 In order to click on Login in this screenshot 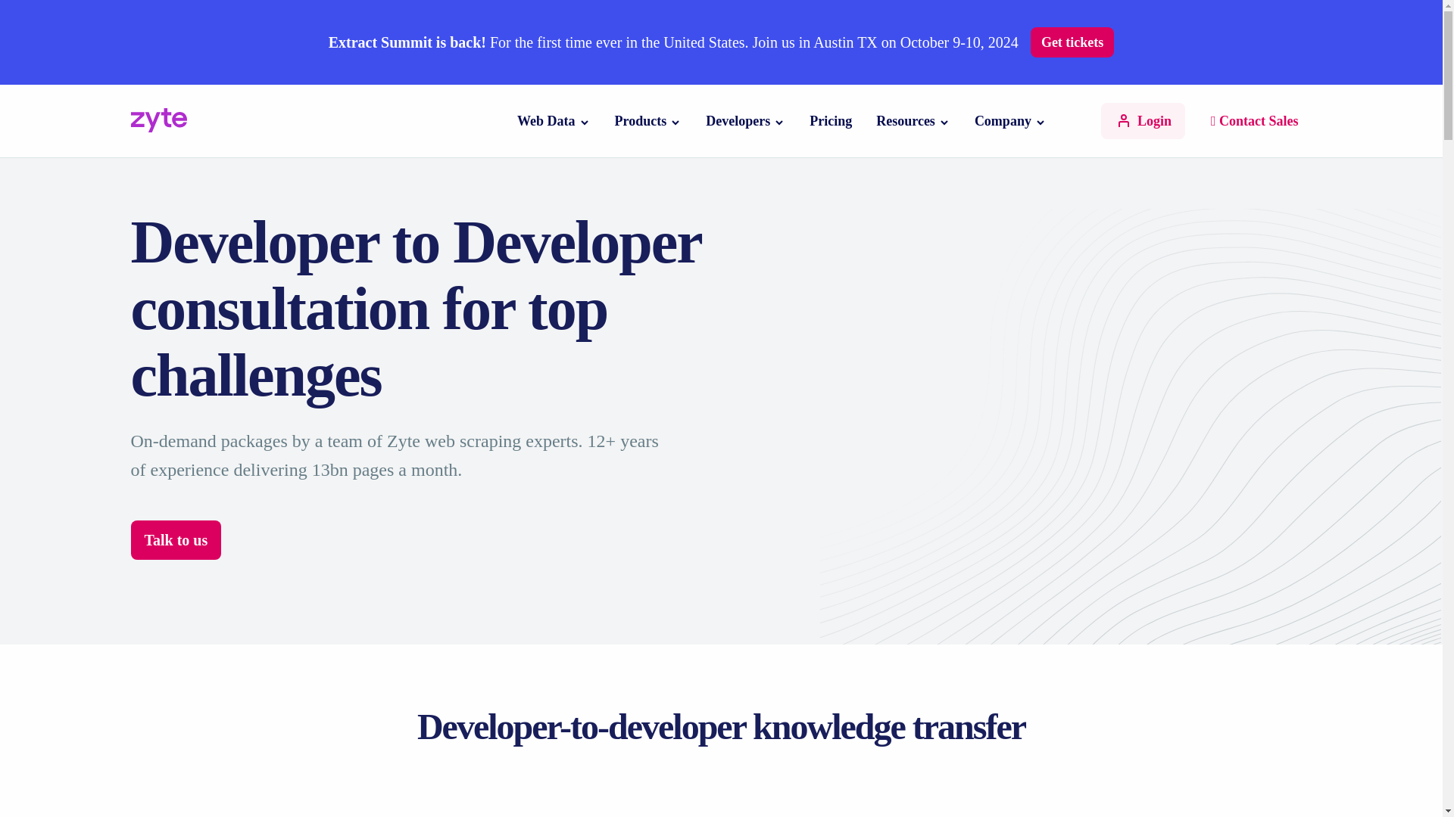, I will do `click(1142, 121)`.